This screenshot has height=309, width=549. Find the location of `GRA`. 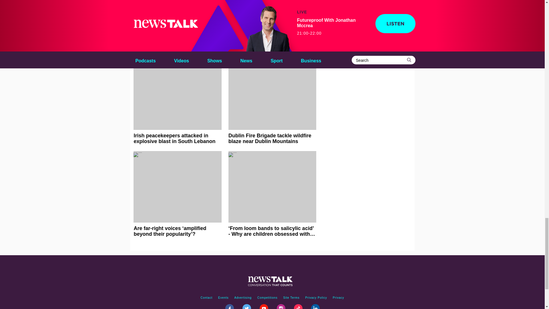

GRA is located at coordinates (219, 22).